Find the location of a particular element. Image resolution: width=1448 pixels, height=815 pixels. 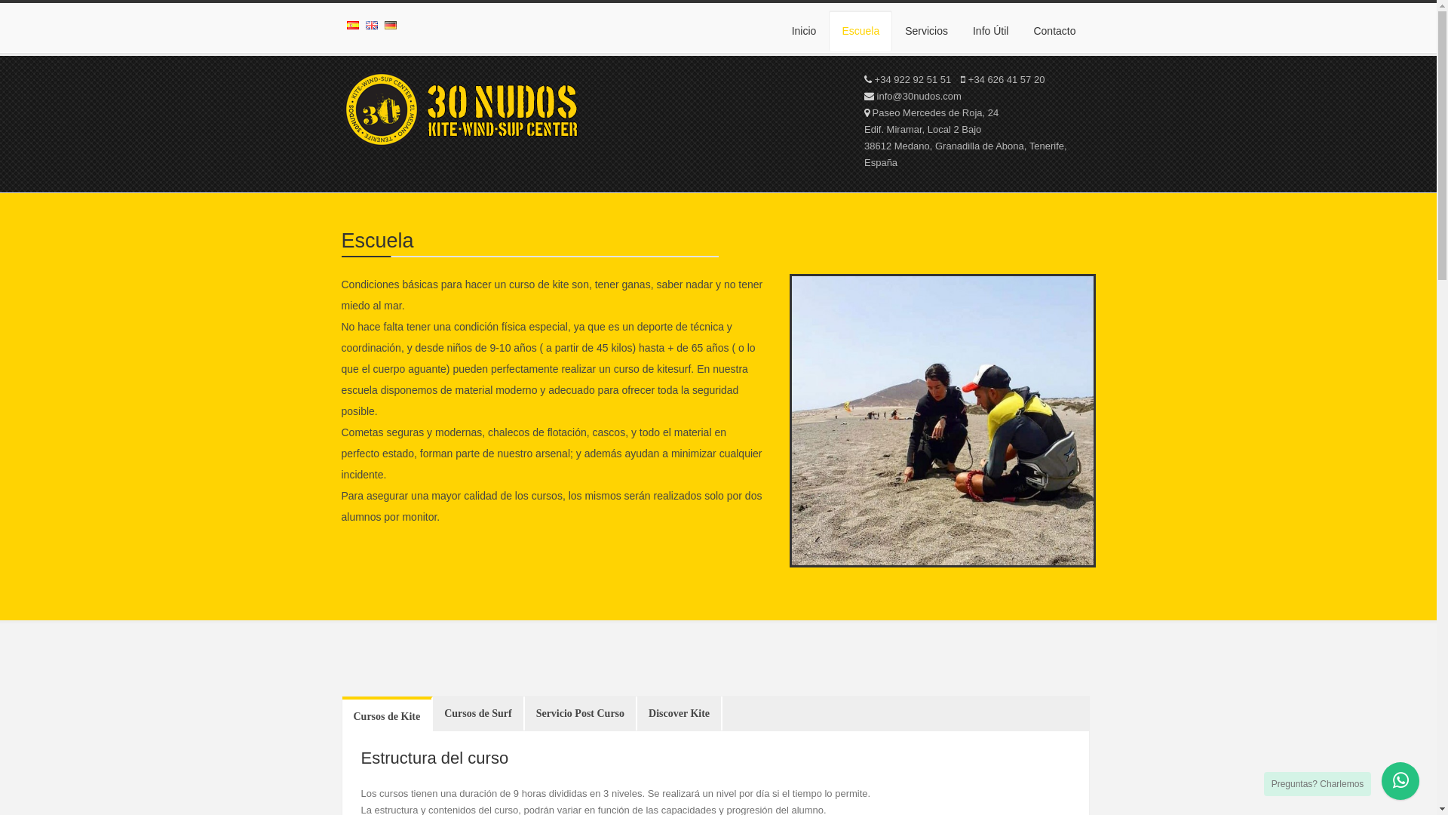

Cursos de Surf is located at coordinates (478, 714).